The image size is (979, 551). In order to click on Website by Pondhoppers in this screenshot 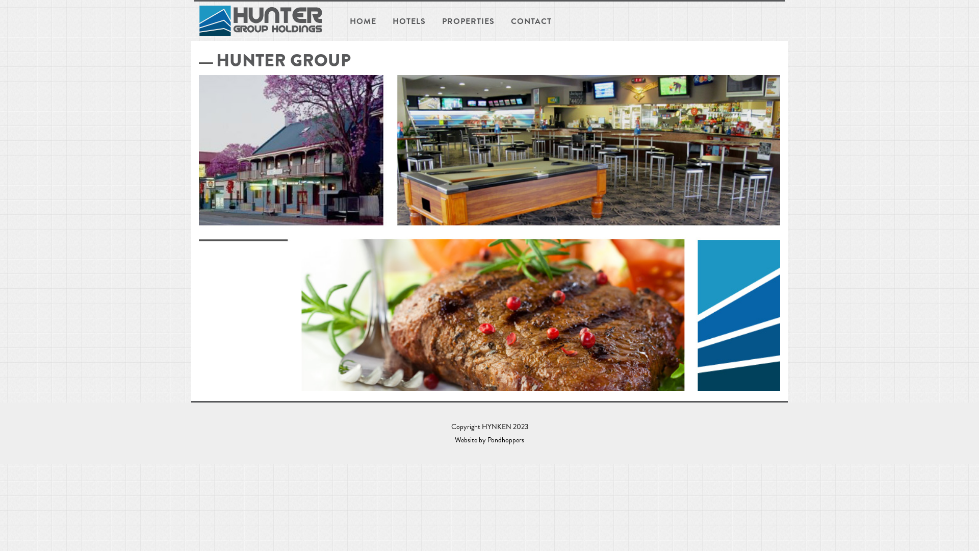, I will do `click(489, 440)`.